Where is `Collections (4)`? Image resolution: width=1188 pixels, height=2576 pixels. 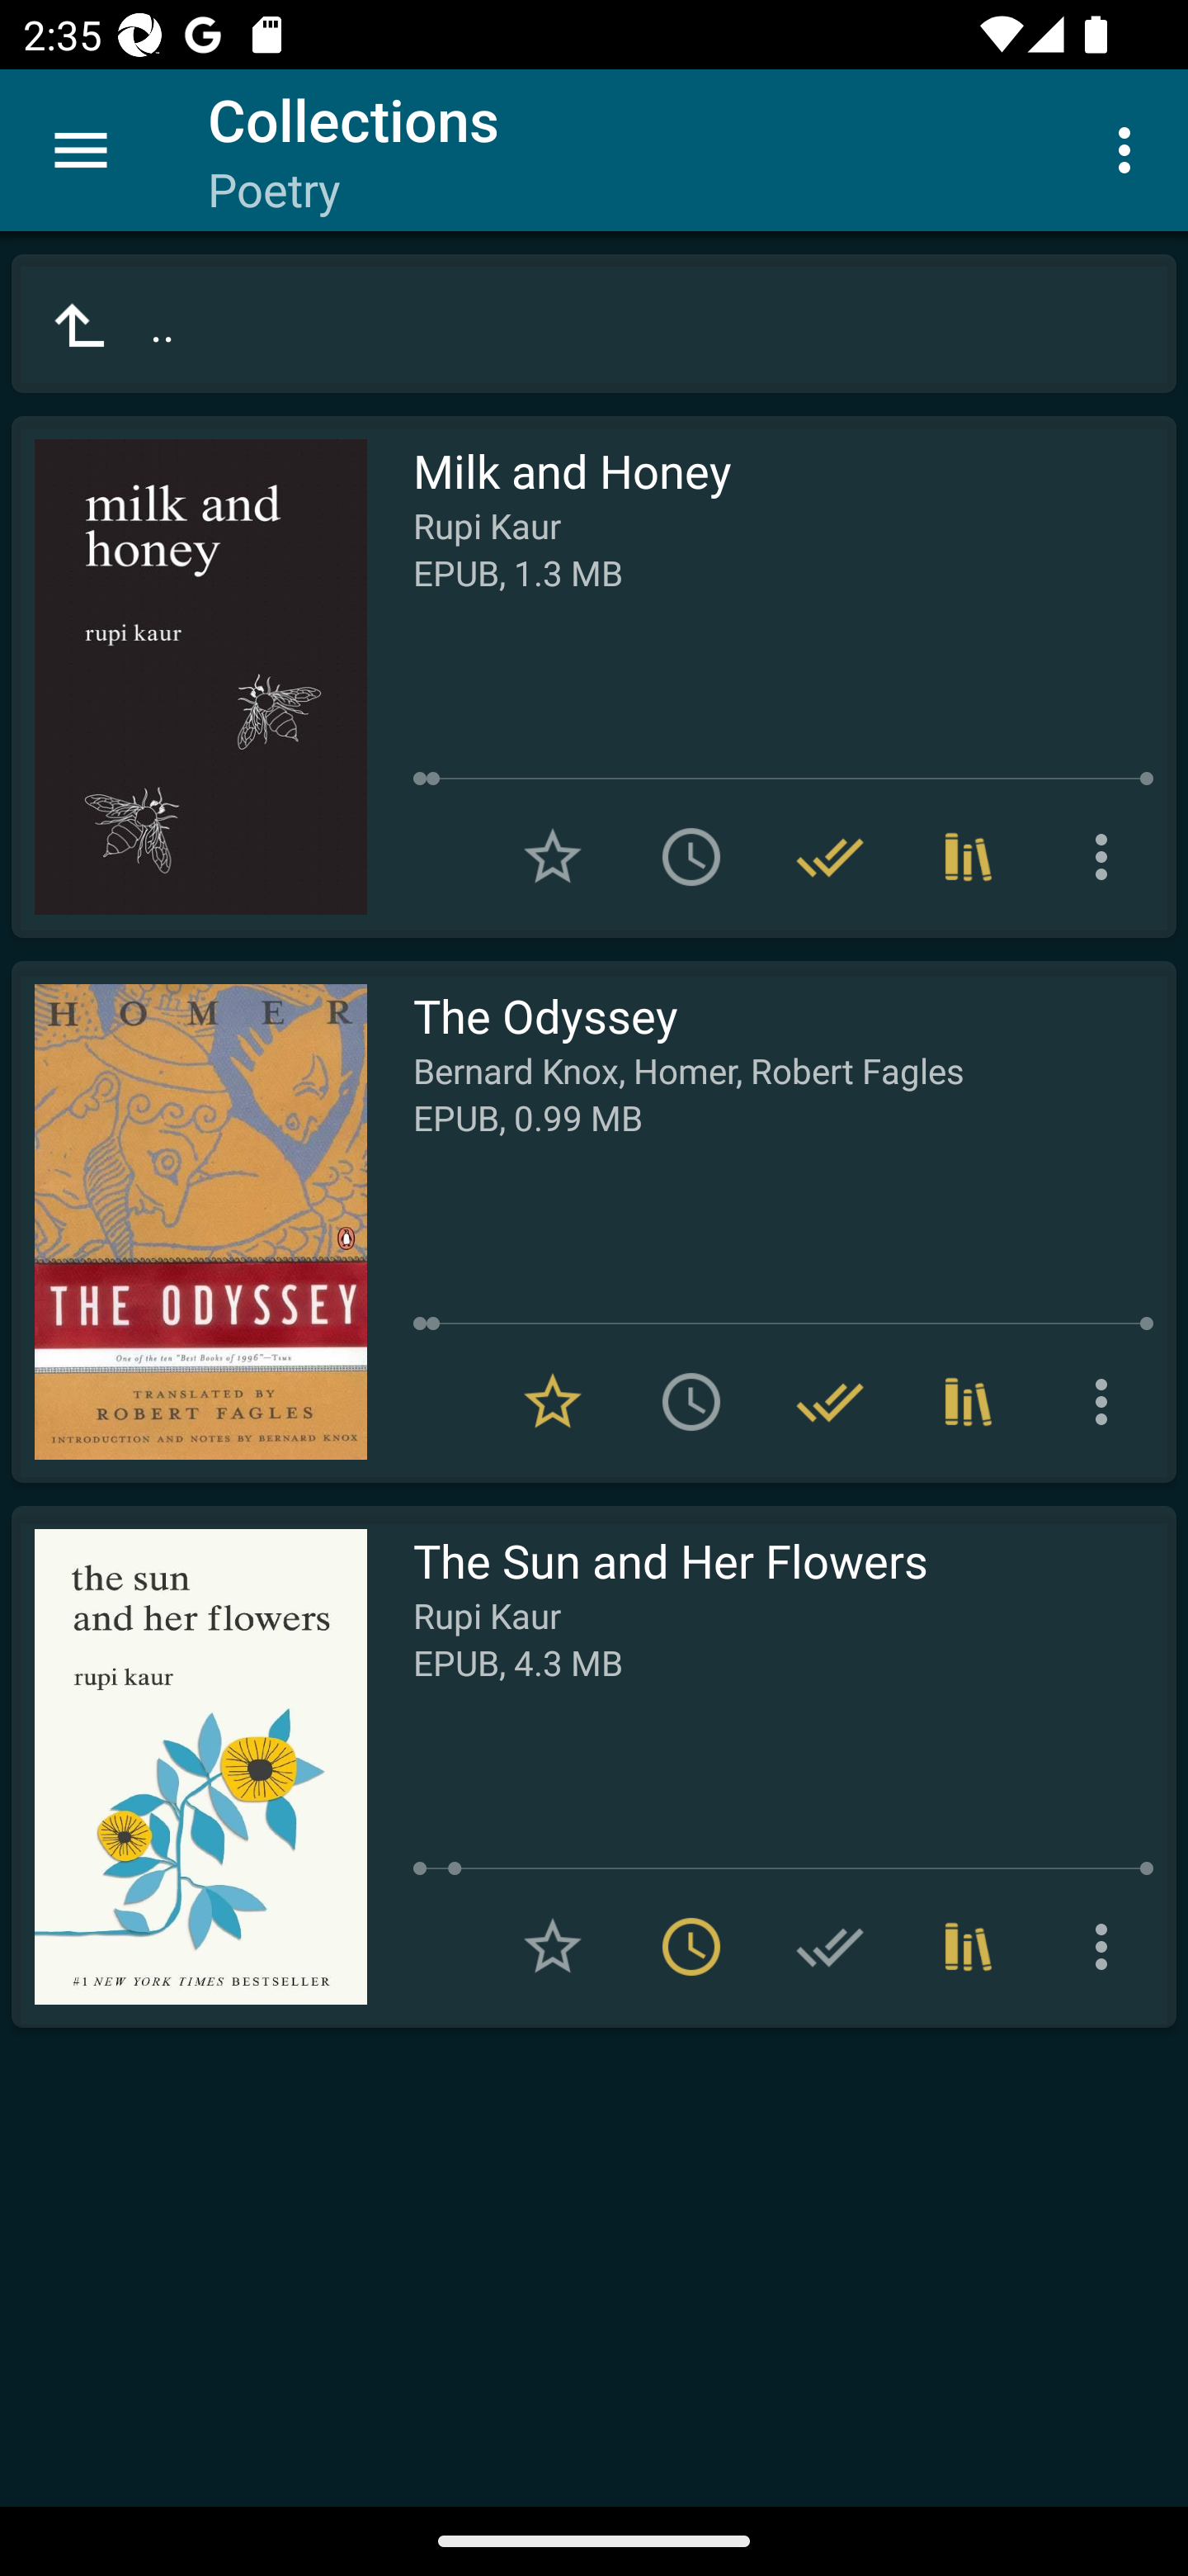 Collections (4) is located at coordinates (969, 857).